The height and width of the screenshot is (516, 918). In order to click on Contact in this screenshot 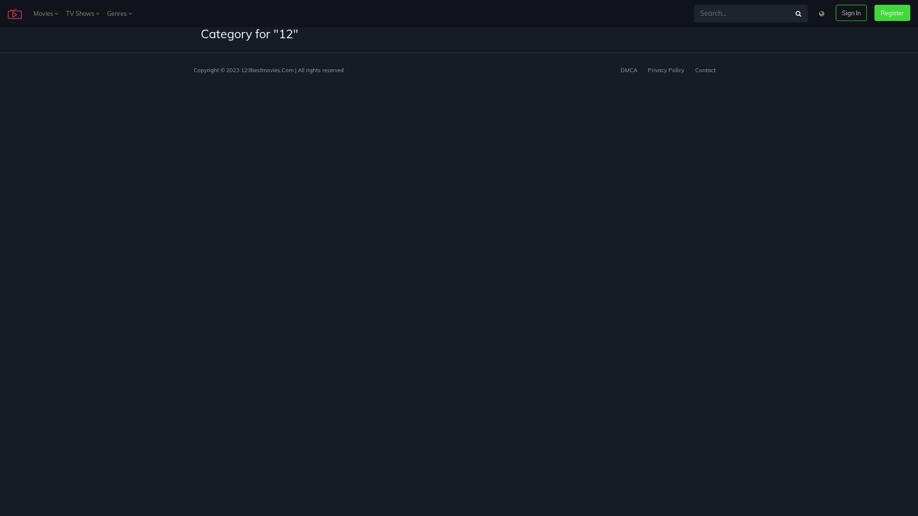, I will do `click(706, 70)`.